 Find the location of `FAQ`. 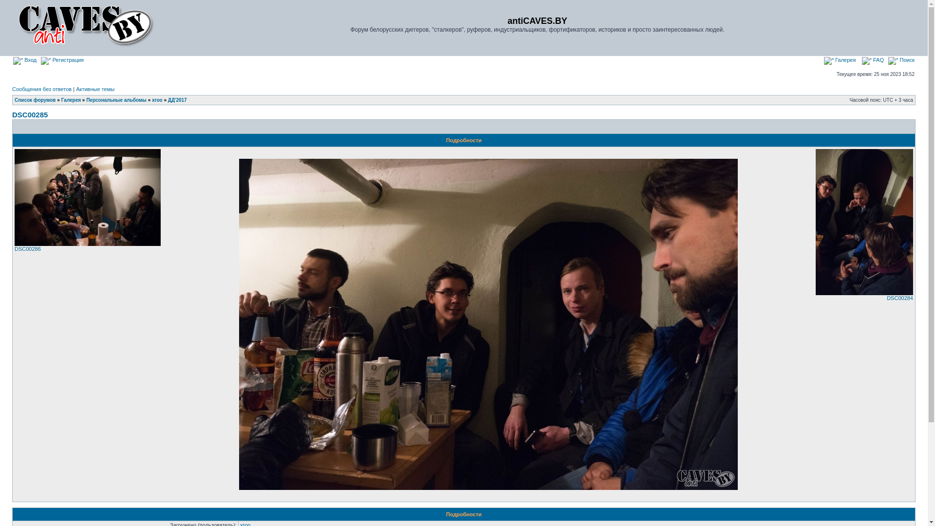

FAQ is located at coordinates (873, 60).